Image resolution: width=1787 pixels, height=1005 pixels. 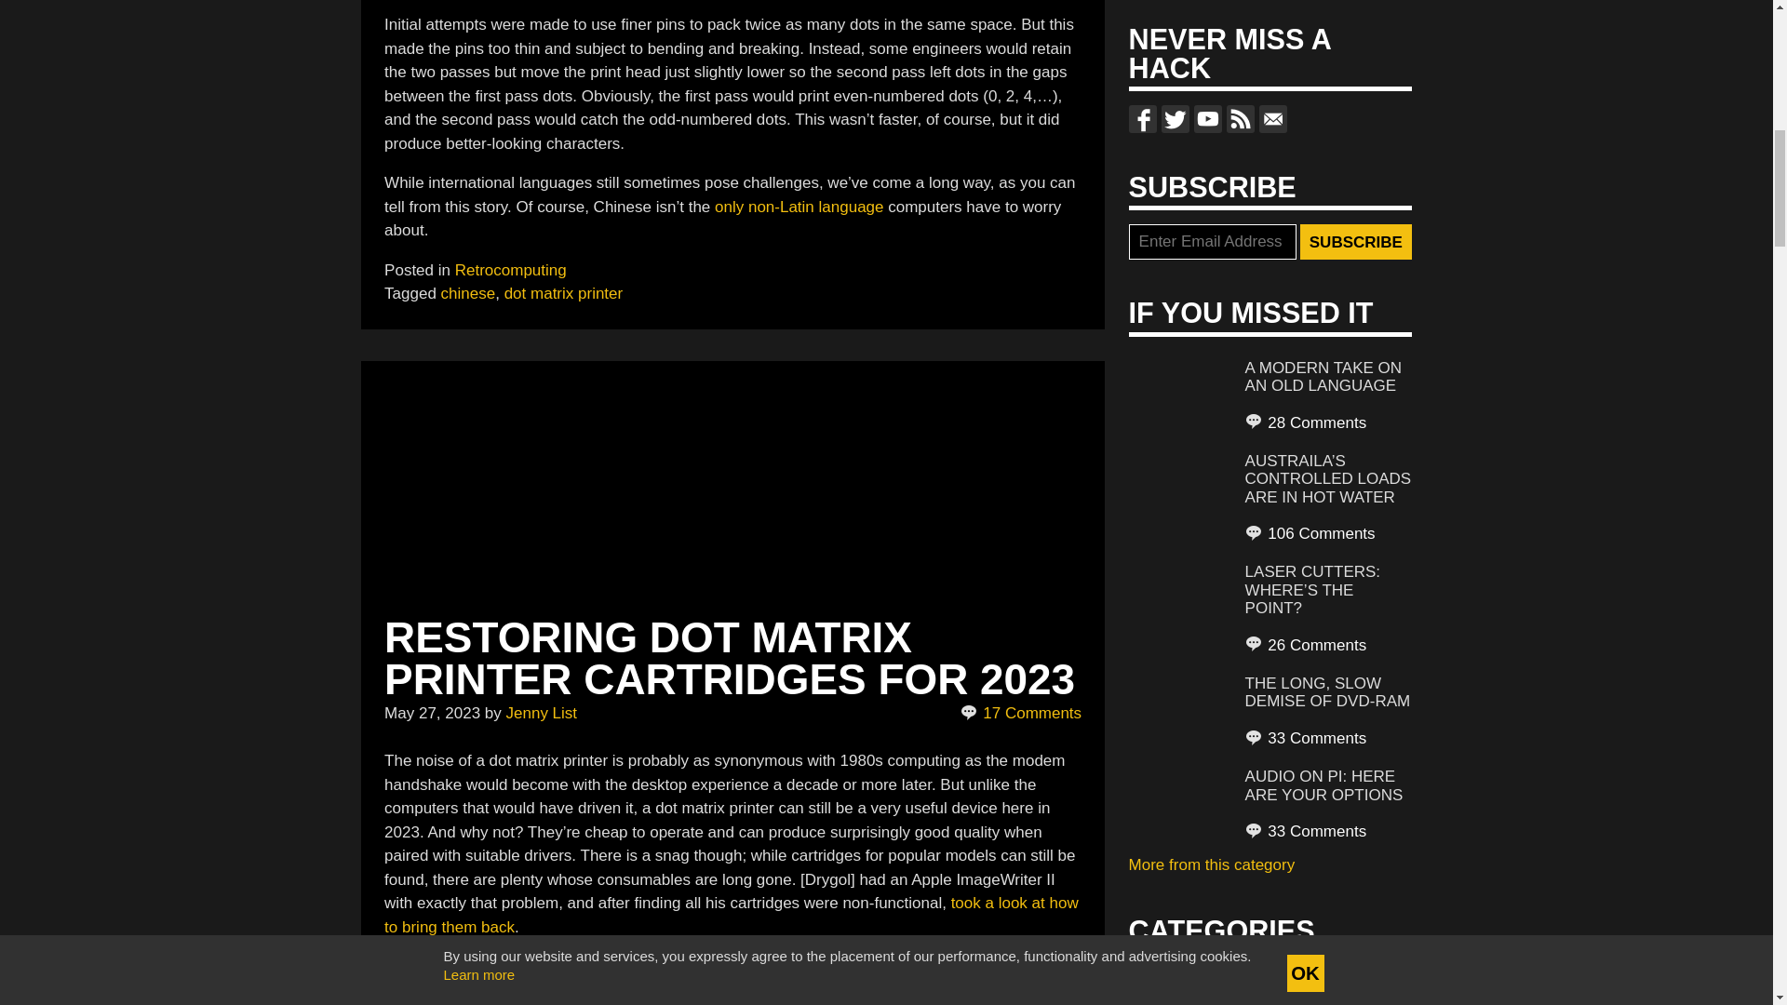 I want to click on took a look at how to bring them back, so click(x=732, y=915).